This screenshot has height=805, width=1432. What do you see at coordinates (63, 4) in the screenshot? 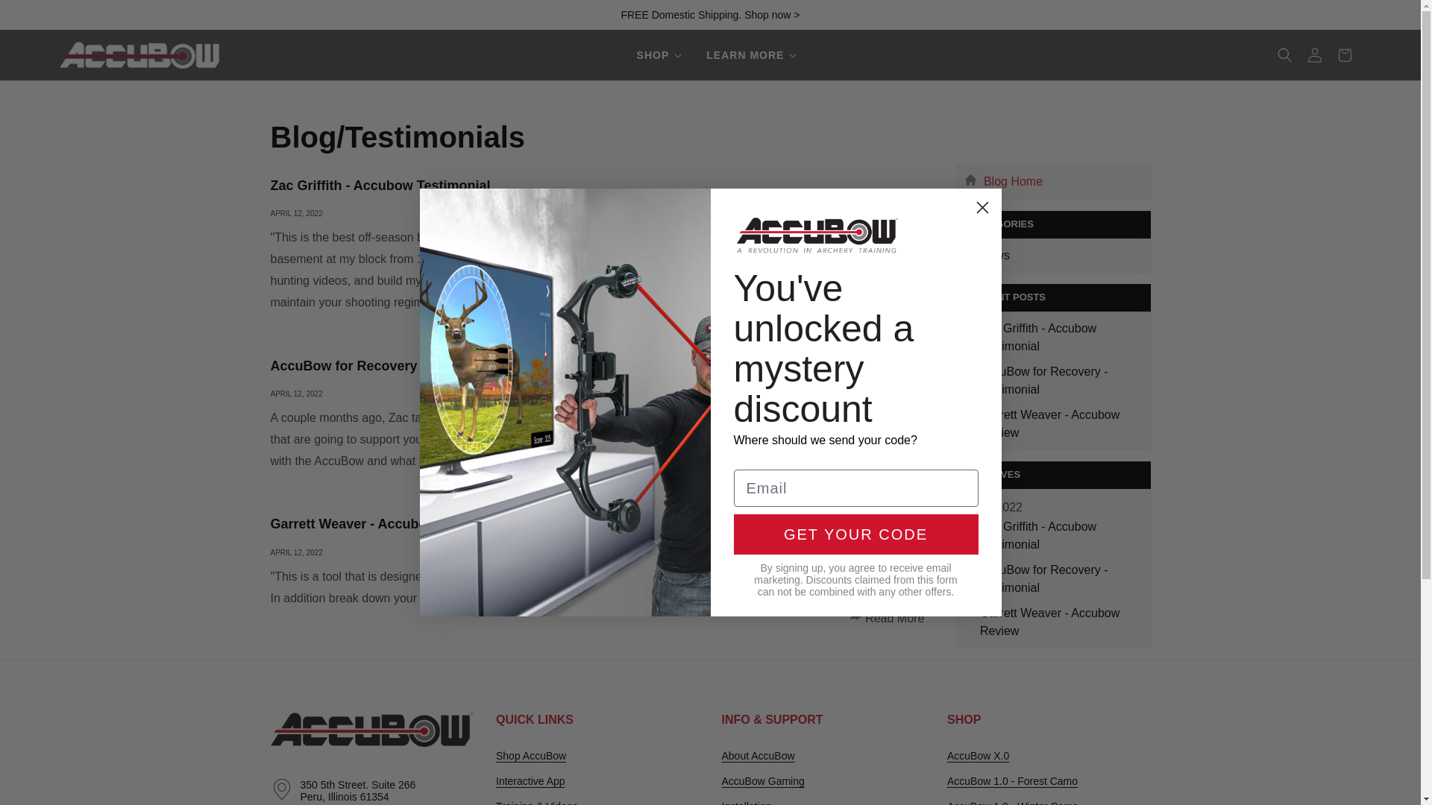
I see `Skip to content` at bounding box center [63, 4].